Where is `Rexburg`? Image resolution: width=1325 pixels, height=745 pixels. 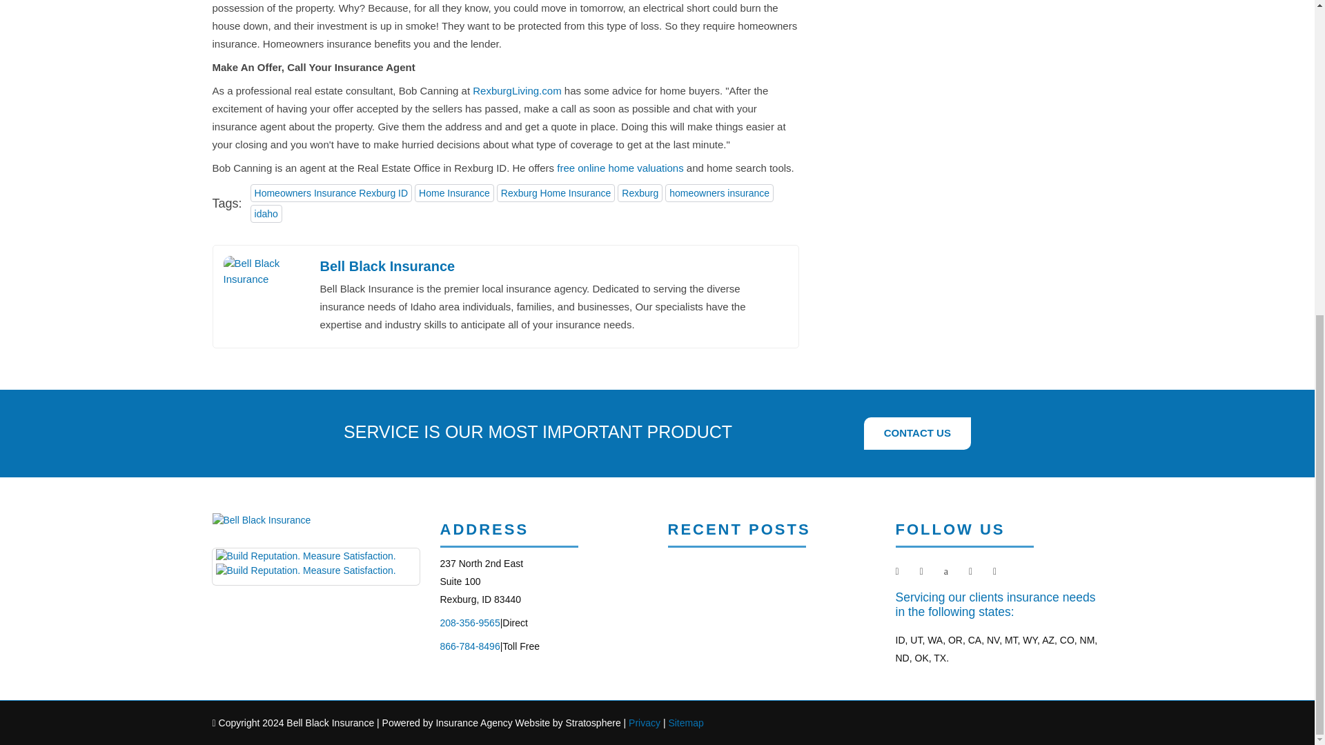 Rexburg is located at coordinates (640, 192).